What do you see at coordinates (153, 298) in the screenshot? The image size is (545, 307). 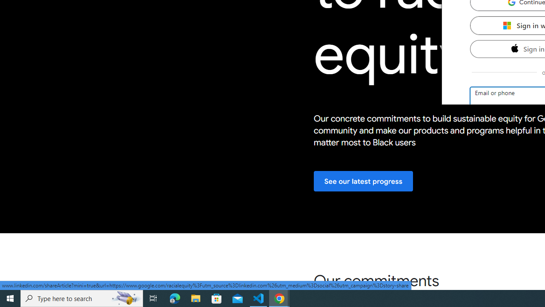 I see `Task View` at bounding box center [153, 298].